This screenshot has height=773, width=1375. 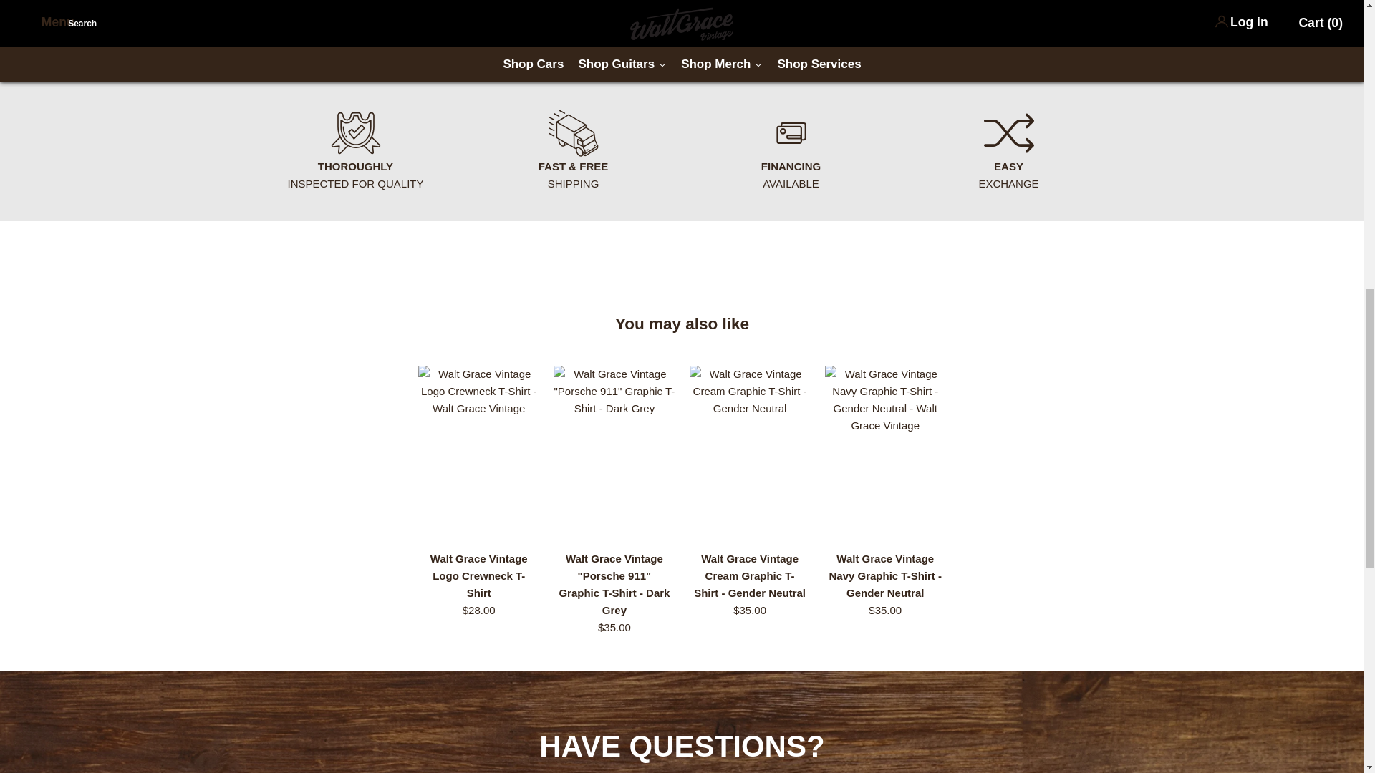 I want to click on Pin the main image, so click(x=795, y=39).